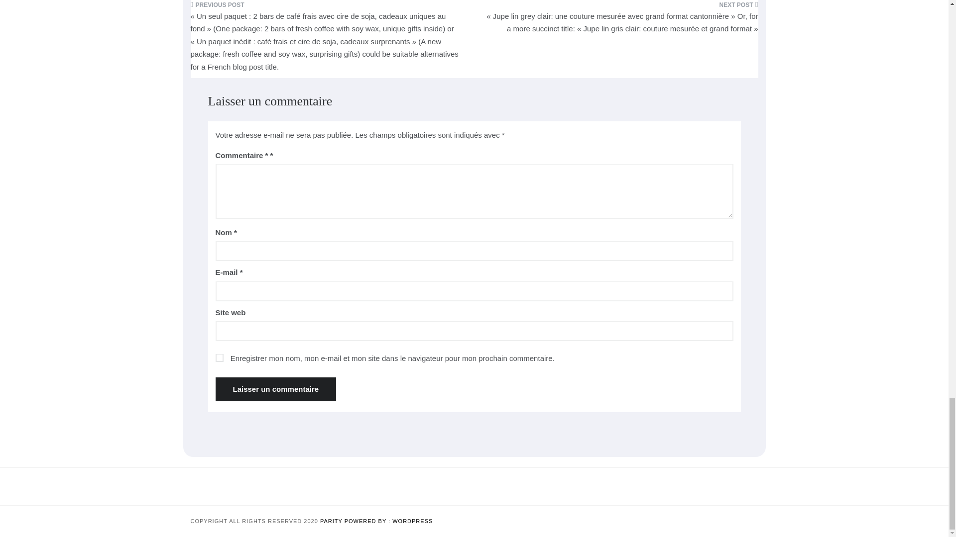 This screenshot has height=537, width=956. Describe the element at coordinates (276, 389) in the screenshot. I see `Laisser un commentaire` at that location.